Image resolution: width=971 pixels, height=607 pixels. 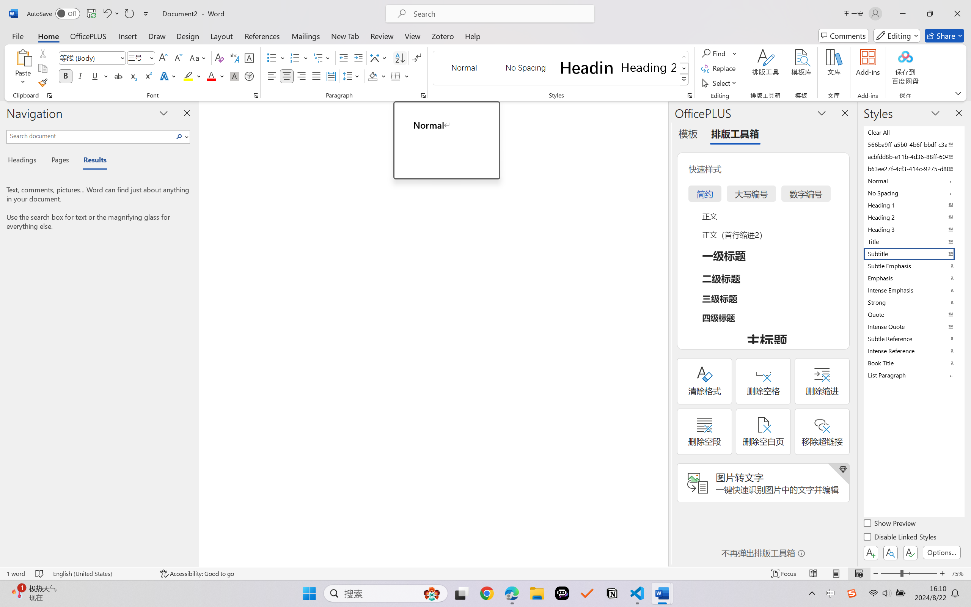 I want to click on Undo Style, so click(x=111, y=14).